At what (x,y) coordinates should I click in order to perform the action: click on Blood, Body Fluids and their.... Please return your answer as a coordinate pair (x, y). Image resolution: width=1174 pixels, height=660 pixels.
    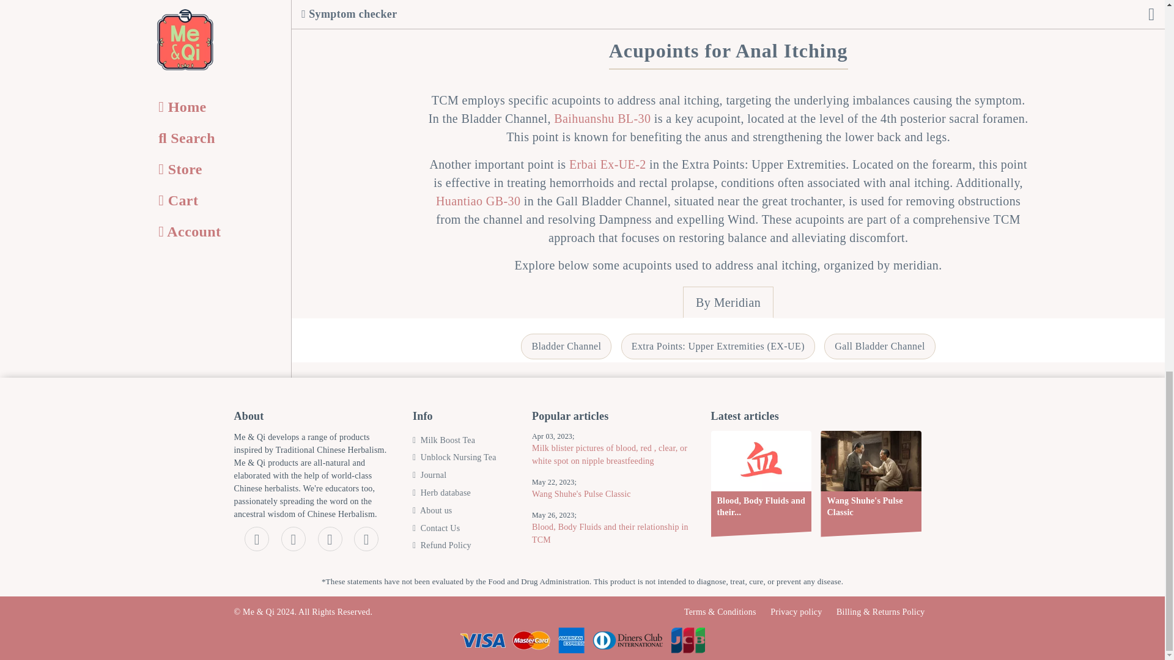
    Looking at the image, I should click on (761, 484).